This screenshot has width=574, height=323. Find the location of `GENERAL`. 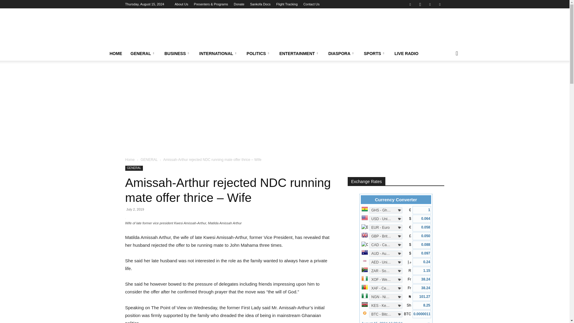

GENERAL is located at coordinates (143, 54).